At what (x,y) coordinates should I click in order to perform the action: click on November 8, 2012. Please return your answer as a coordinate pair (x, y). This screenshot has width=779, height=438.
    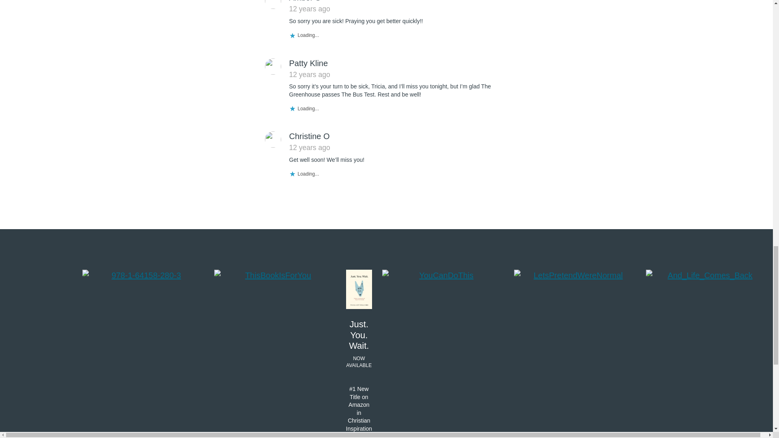
    Looking at the image, I should click on (309, 148).